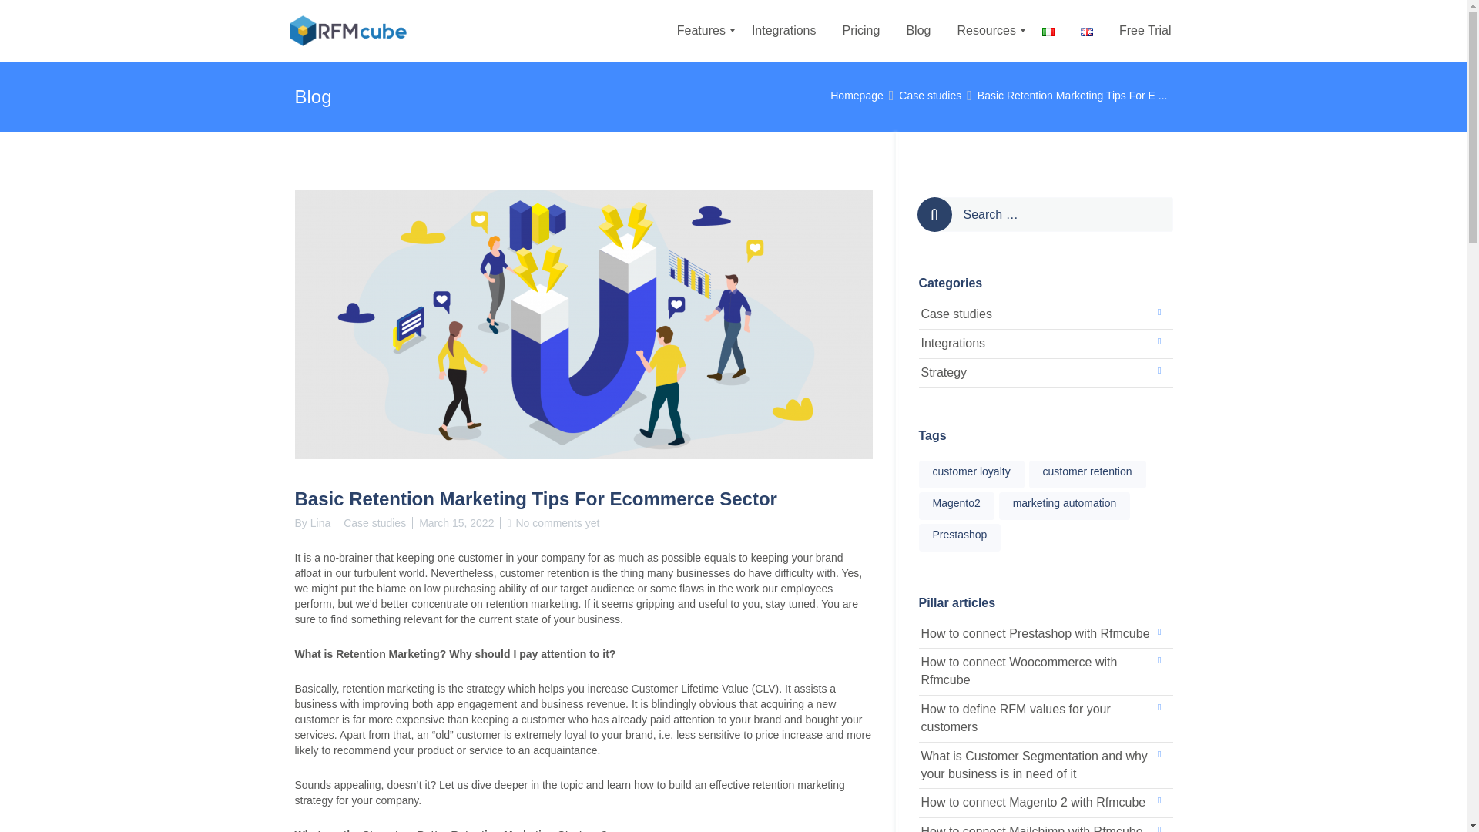  What do you see at coordinates (1048, 32) in the screenshot?
I see `Italiano` at bounding box center [1048, 32].